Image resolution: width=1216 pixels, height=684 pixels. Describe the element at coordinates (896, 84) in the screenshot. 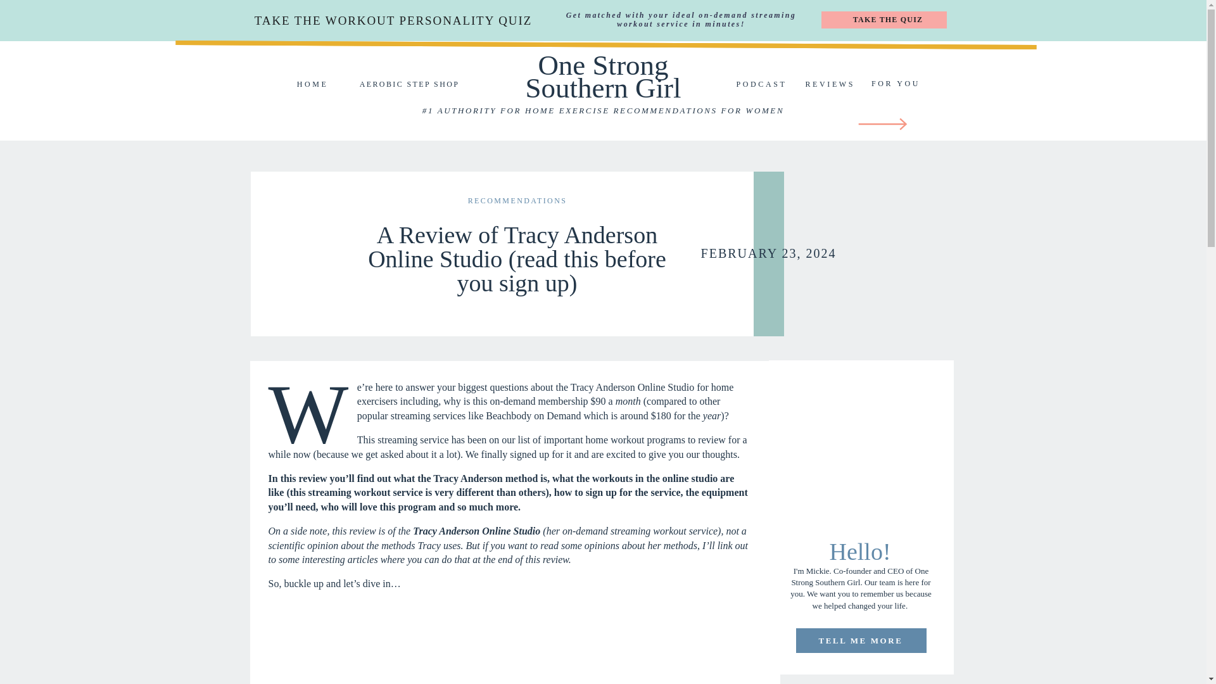

I see `FOR YOU` at that location.